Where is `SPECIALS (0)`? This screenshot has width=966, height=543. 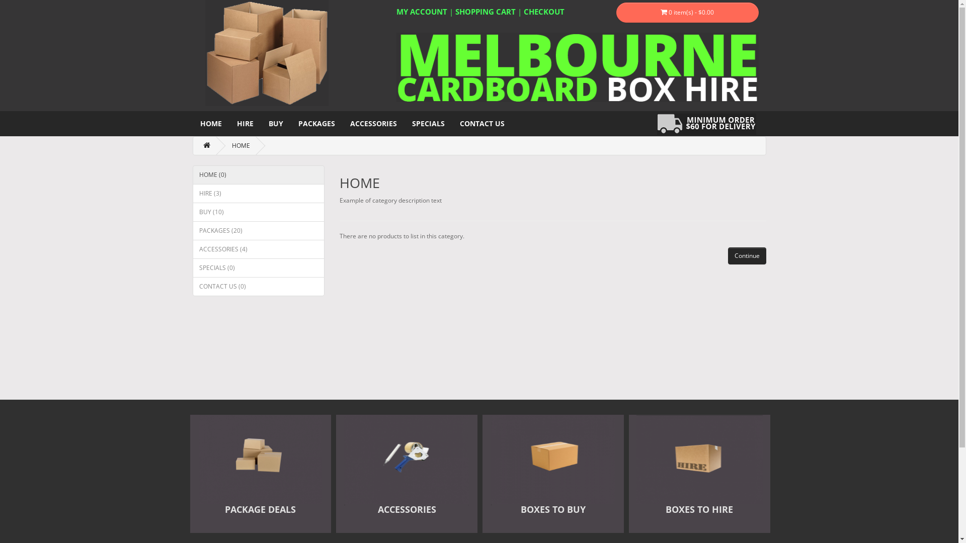 SPECIALS (0) is located at coordinates (259, 268).